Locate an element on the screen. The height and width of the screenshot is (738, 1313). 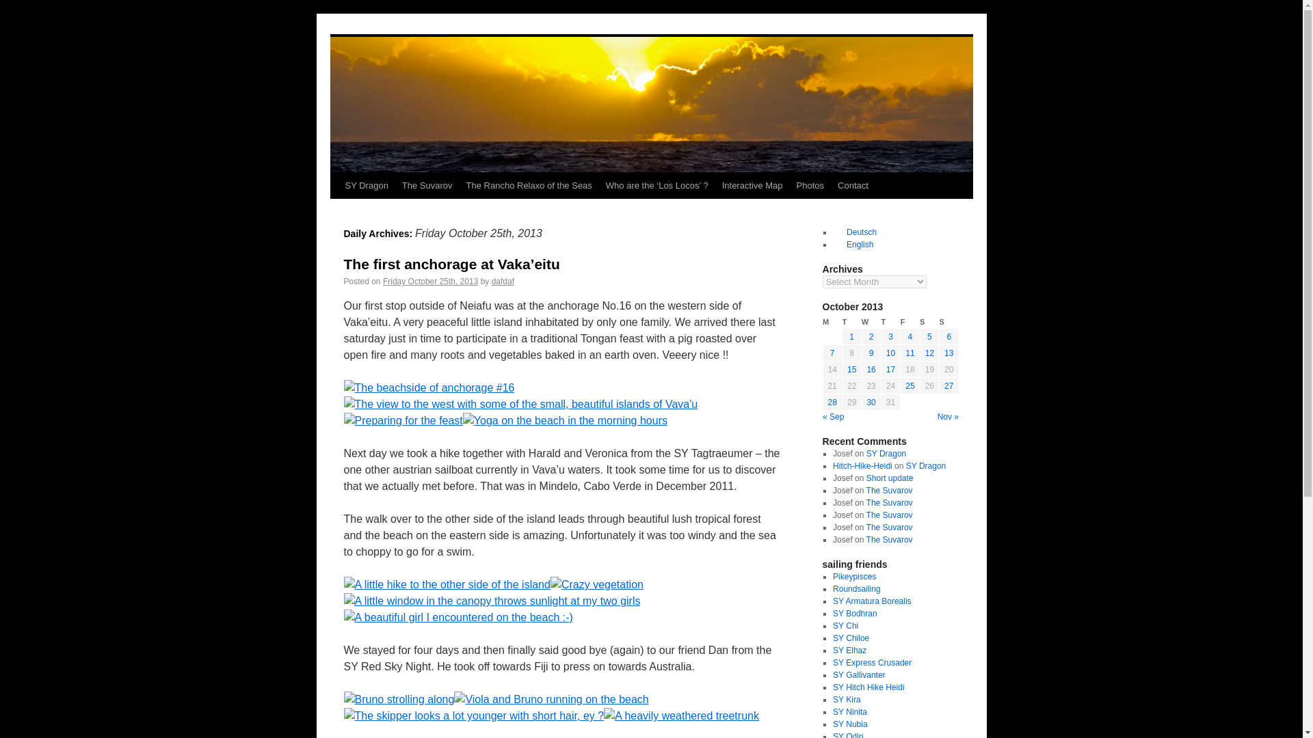
View all posts by dafdaf is located at coordinates (503, 282).